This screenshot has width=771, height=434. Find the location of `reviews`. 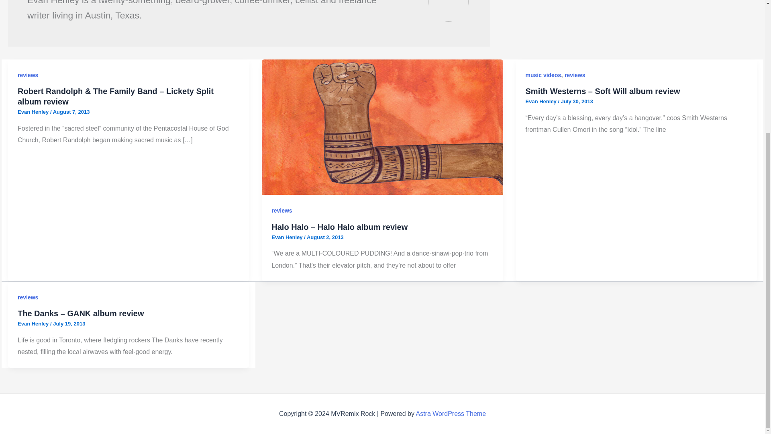

reviews is located at coordinates (575, 75).